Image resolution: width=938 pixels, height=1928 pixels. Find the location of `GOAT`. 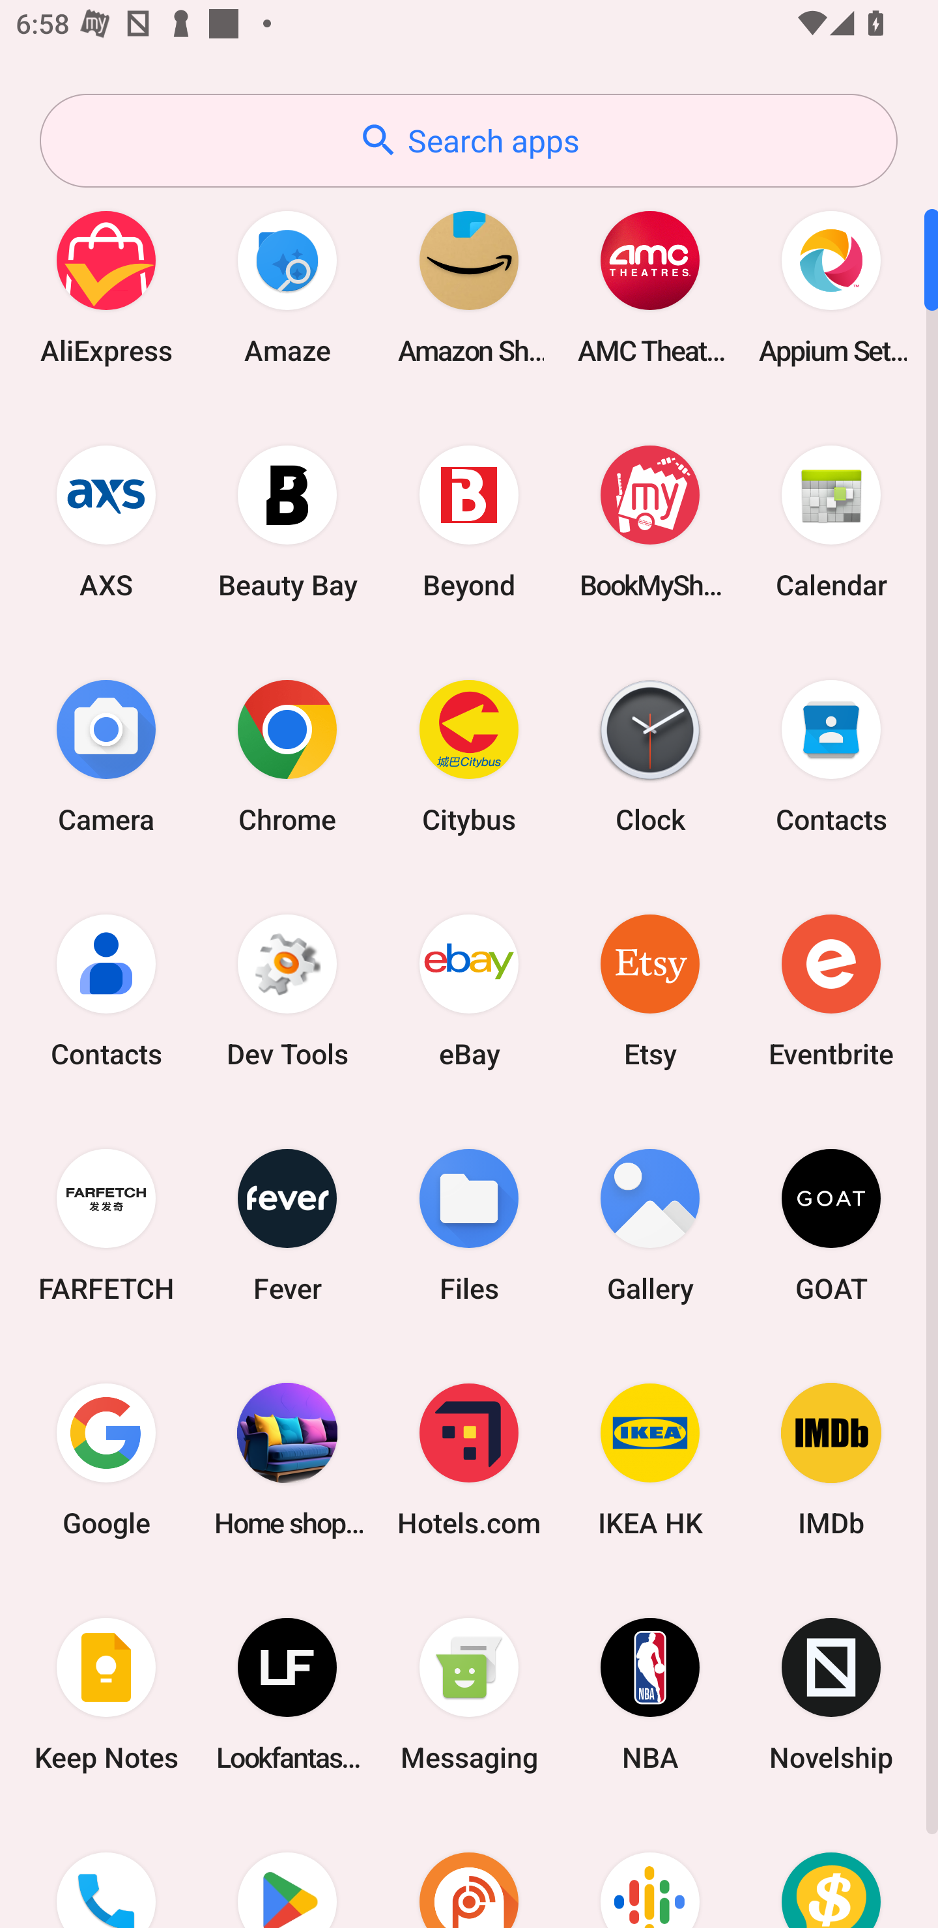

GOAT is located at coordinates (831, 1225).